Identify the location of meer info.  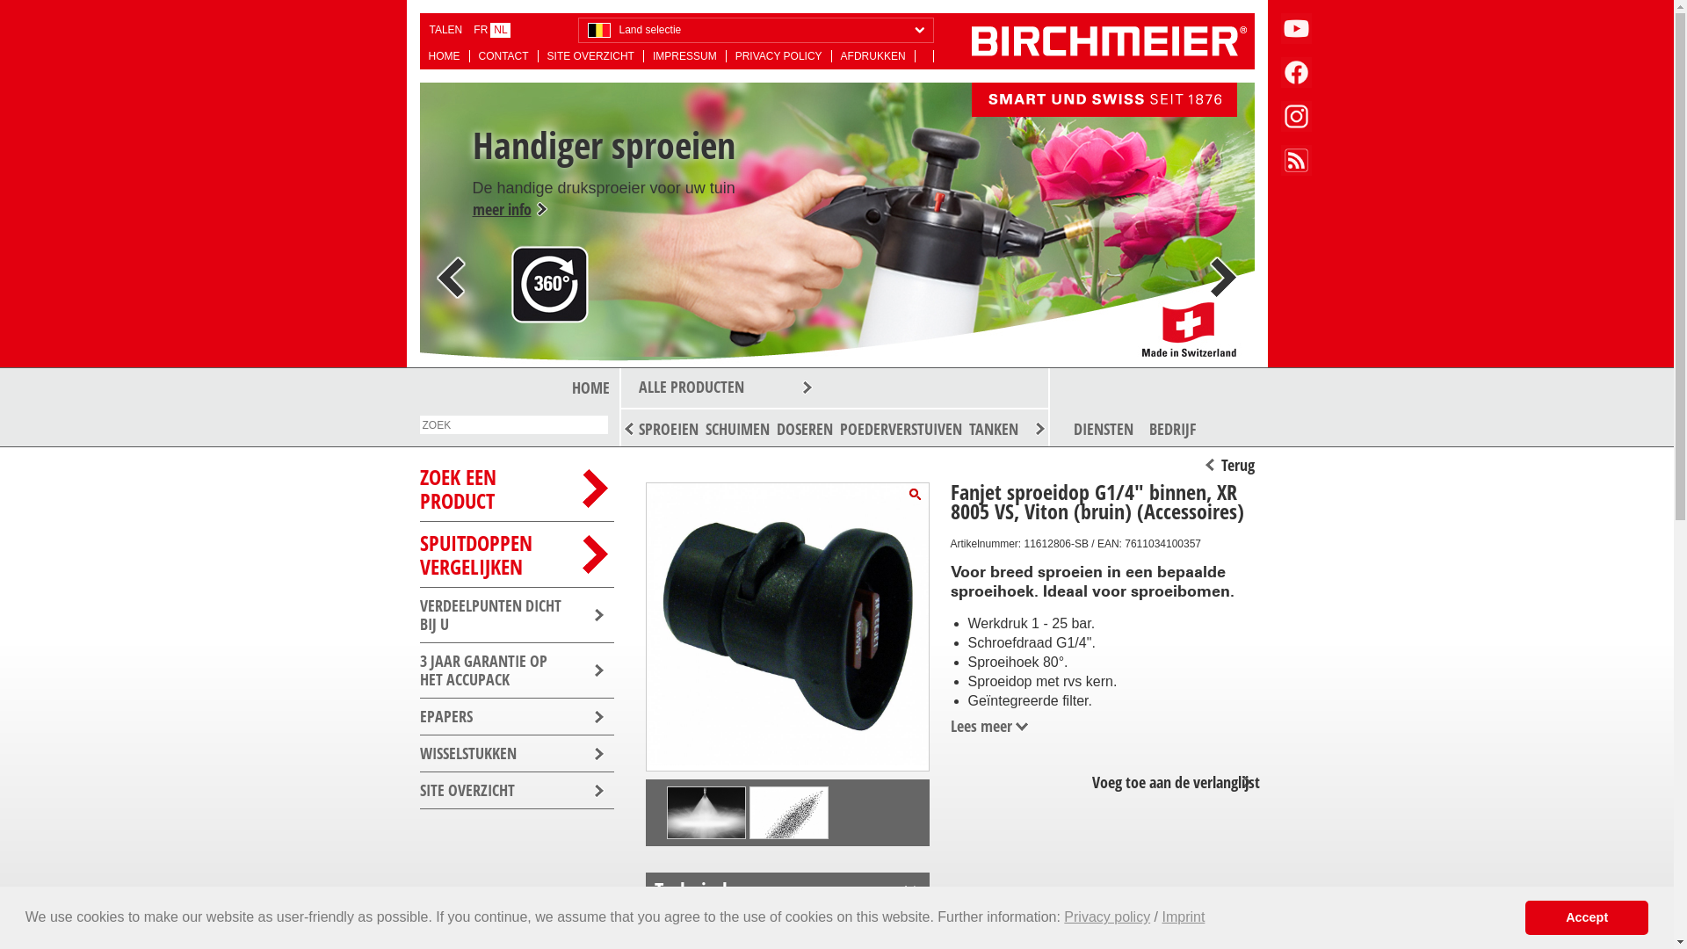
(607, 220).